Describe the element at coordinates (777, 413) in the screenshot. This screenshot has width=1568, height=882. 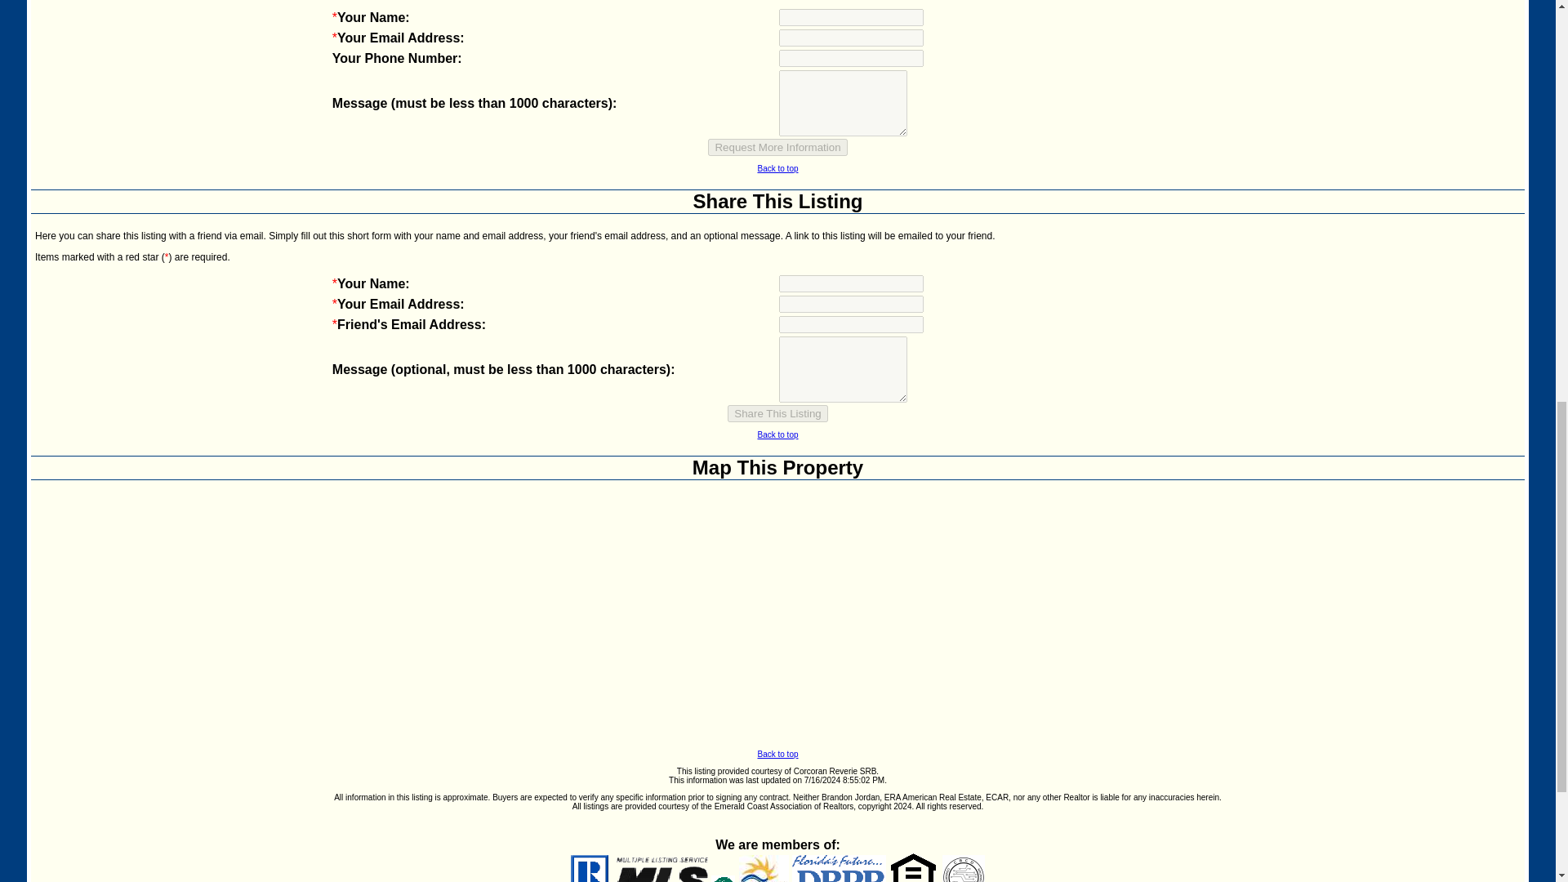
I see `Share This Listing` at that location.